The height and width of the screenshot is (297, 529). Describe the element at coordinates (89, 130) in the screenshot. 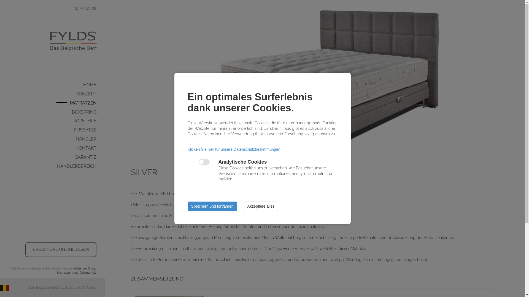

I see `FUSSATZE` at that location.